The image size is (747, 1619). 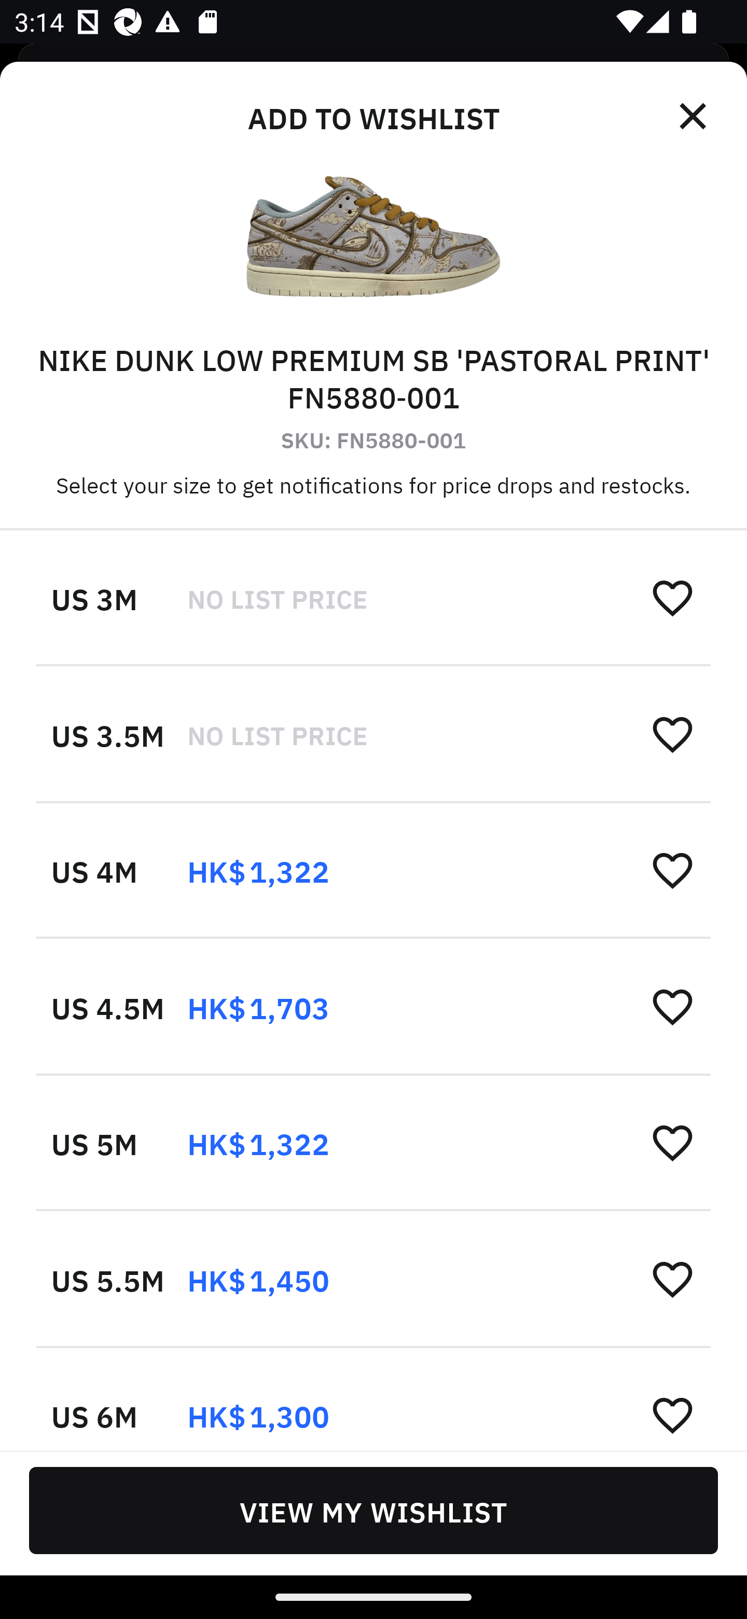 I want to click on 󰋕, so click(x=672, y=734).